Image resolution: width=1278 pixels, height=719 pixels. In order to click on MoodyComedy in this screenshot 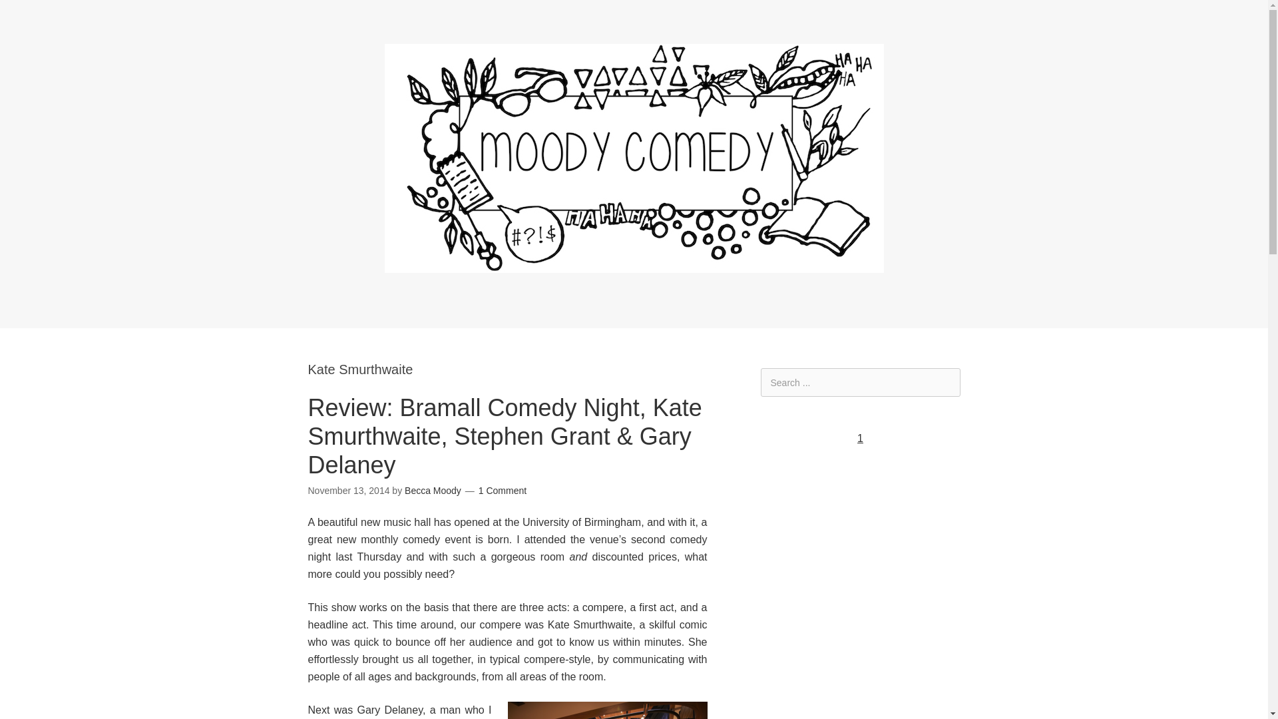, I will do `click(634, 262)`.